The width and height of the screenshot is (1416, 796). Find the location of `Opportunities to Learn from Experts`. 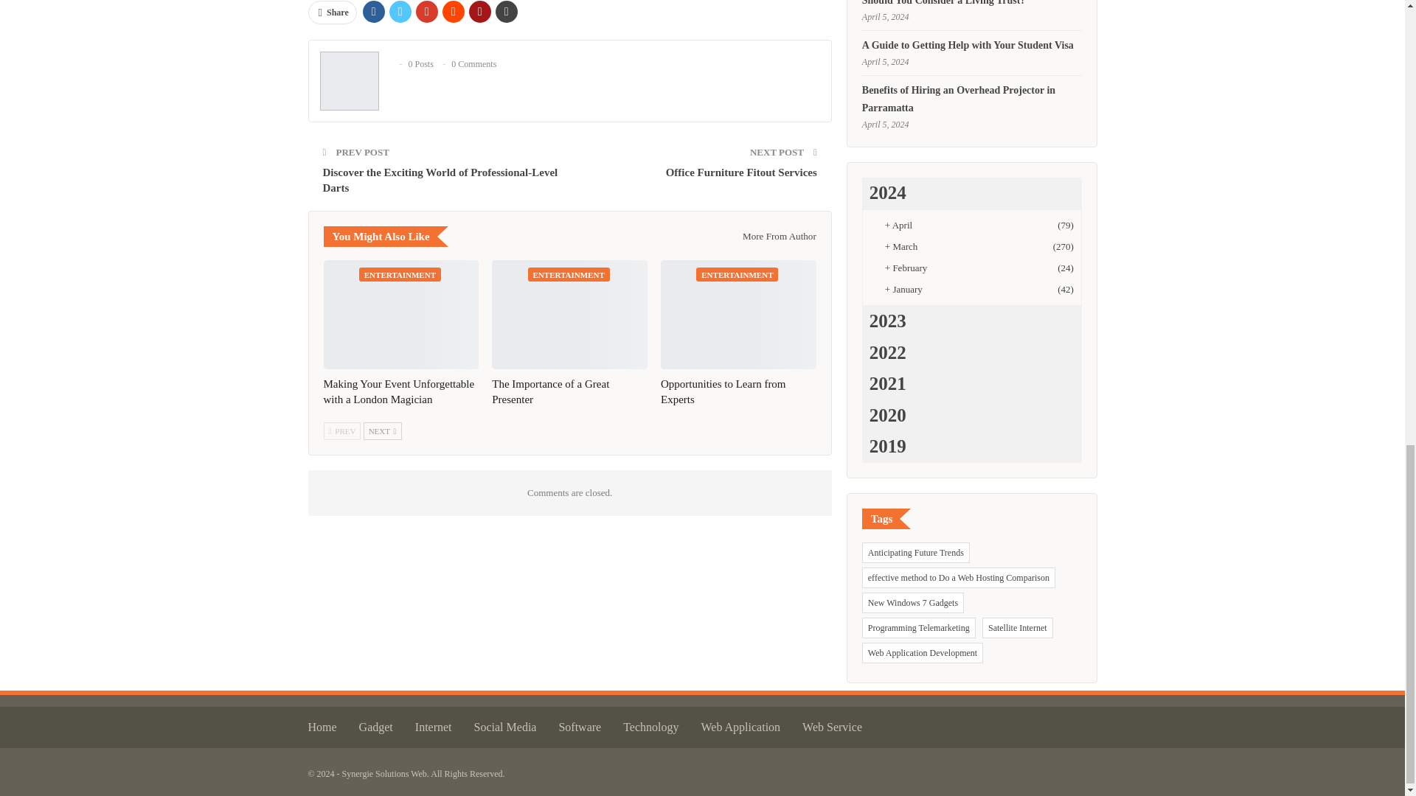

Opportunities to Learn from Experts is located at coordinates (739, 315).